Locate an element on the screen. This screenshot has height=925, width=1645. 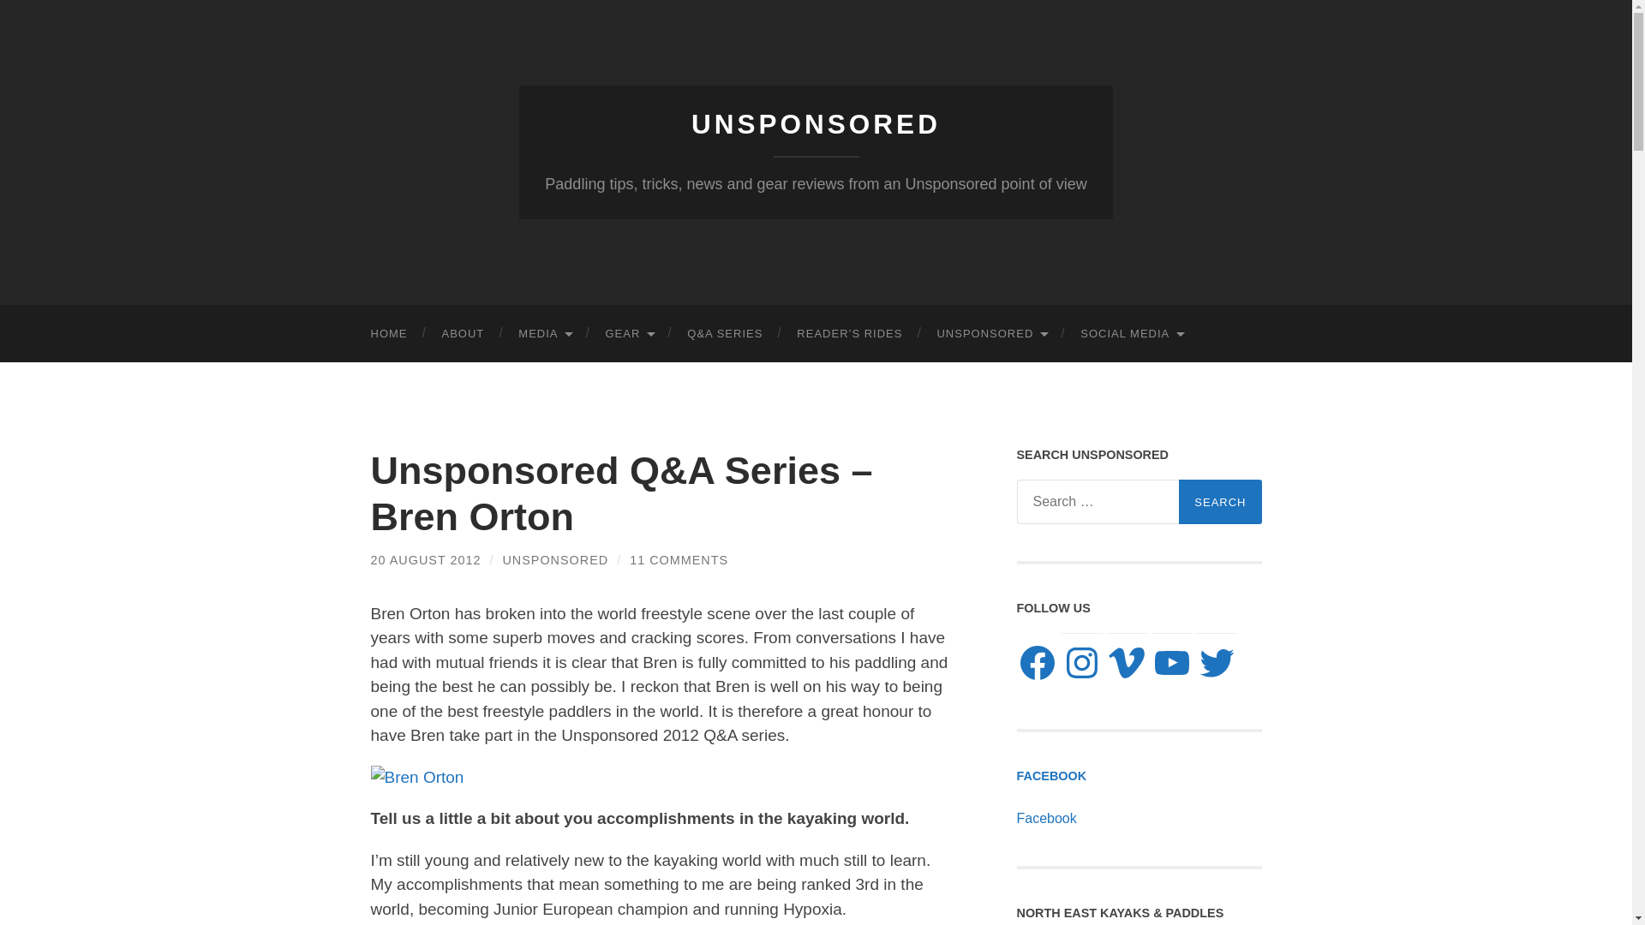
HOME is located at coordinates (389, 334).